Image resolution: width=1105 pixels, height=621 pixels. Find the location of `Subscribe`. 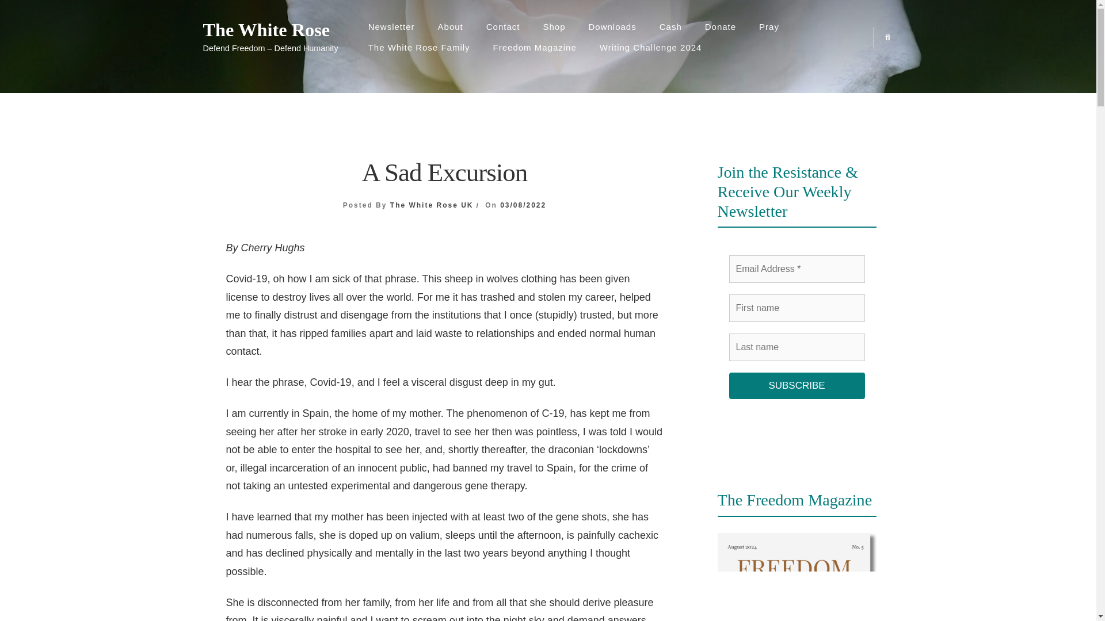

Subscribe is located at coordinates (796, 386).